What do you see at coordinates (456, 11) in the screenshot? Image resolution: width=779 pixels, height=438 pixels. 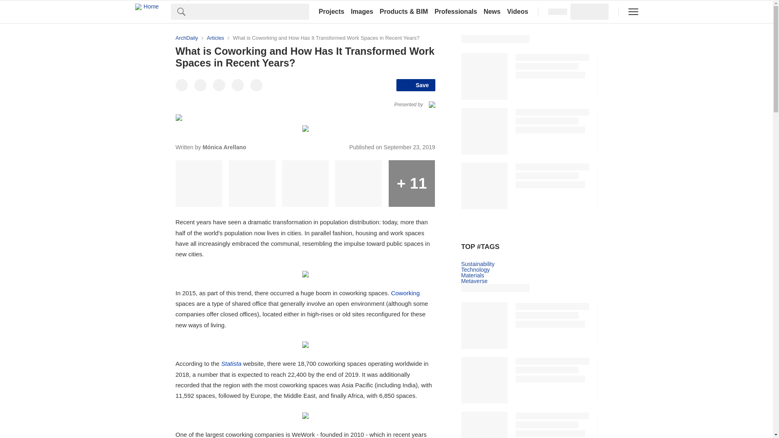 I see `Professionals` at bounding box center [456, 11].